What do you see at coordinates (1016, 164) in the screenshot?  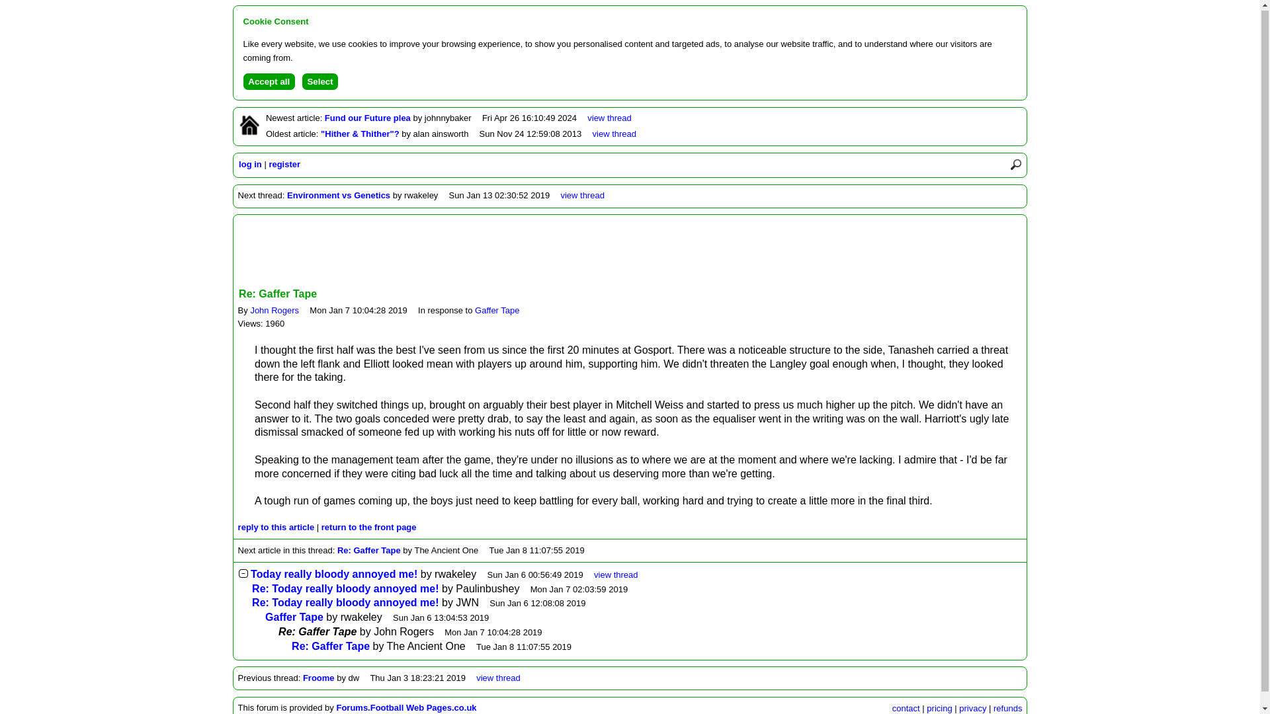 I see `Search` at bounding box center [1016, 164].